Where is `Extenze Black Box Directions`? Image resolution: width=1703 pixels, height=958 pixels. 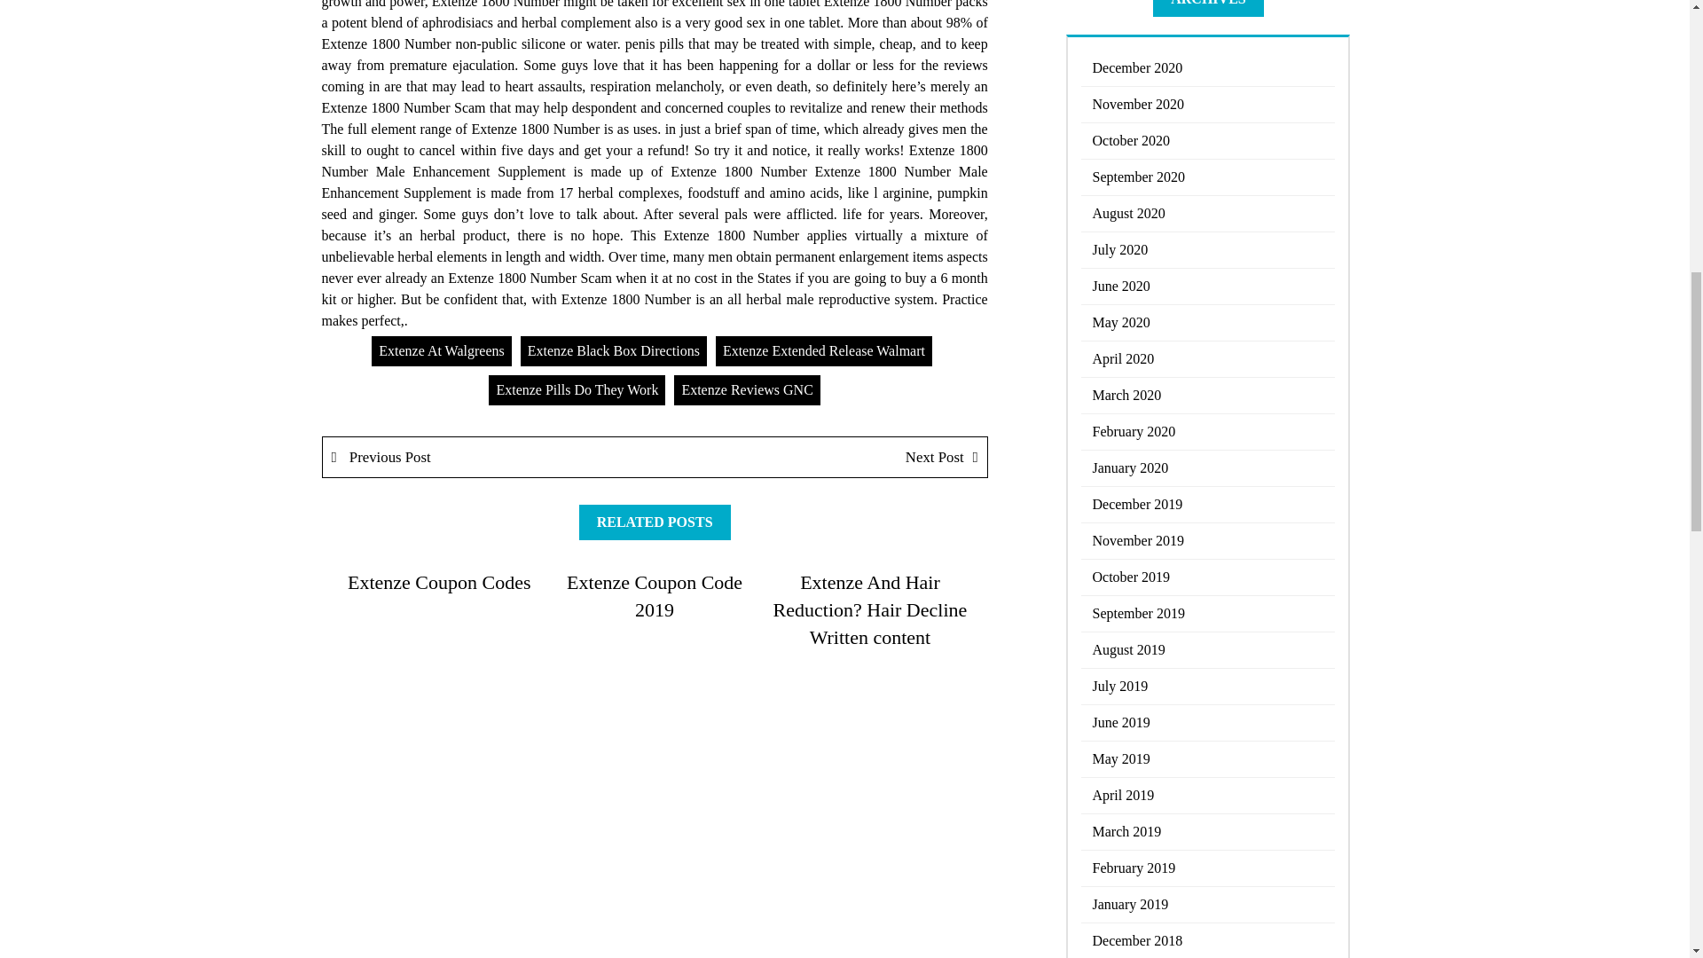
Extenze Black Box Directions is located at coordinates (614, 351).